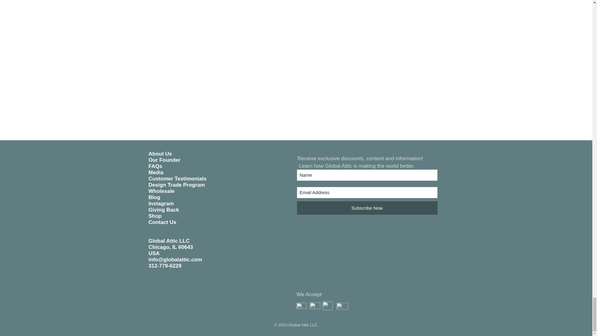  I want to click on Wholesale, so click(162, 191).